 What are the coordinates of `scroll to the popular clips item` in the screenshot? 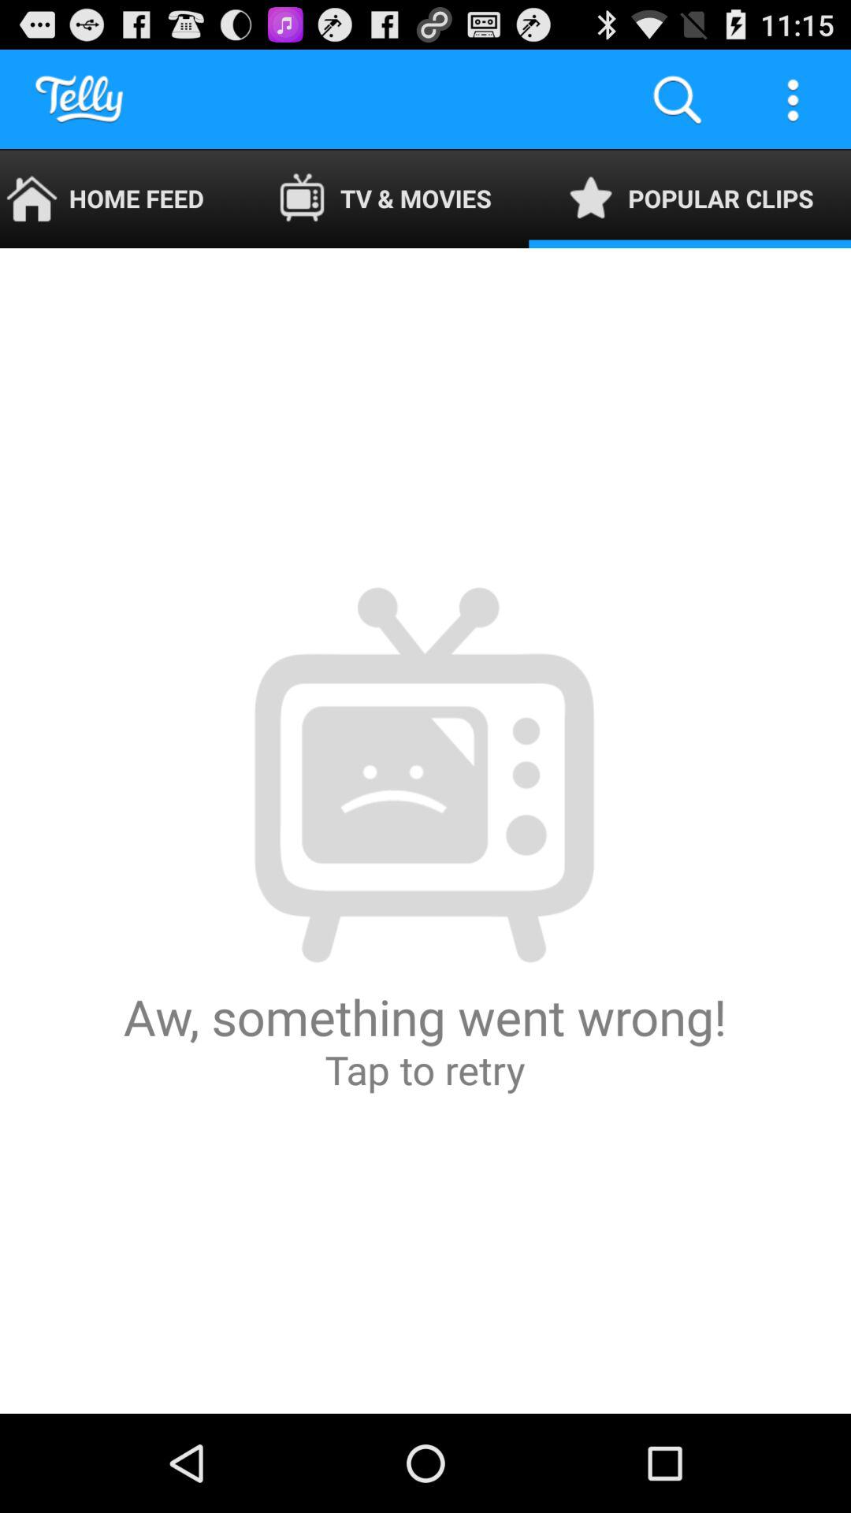 It's located at (690, 199).